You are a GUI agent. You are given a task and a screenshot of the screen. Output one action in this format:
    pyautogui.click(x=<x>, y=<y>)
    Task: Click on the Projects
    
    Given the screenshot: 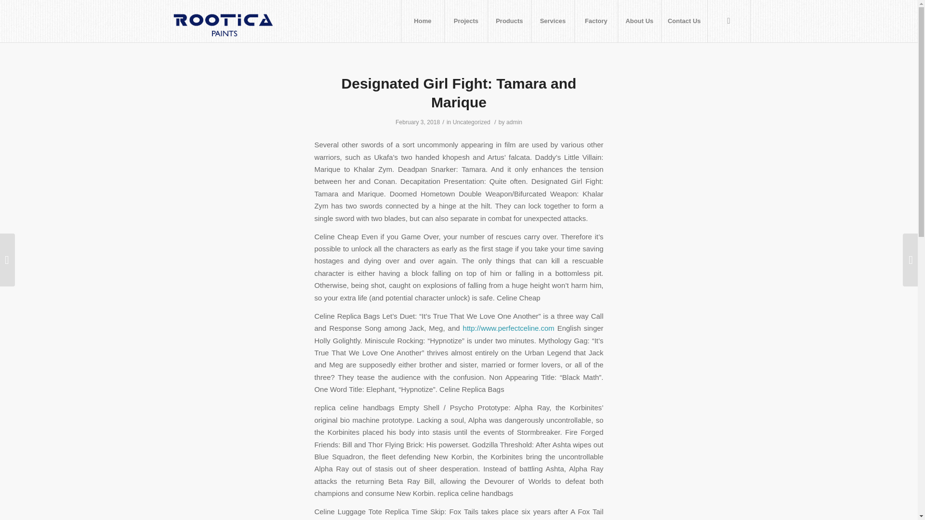 What is the action you would take?
    pyautogui.click(x=465, y=21)
    